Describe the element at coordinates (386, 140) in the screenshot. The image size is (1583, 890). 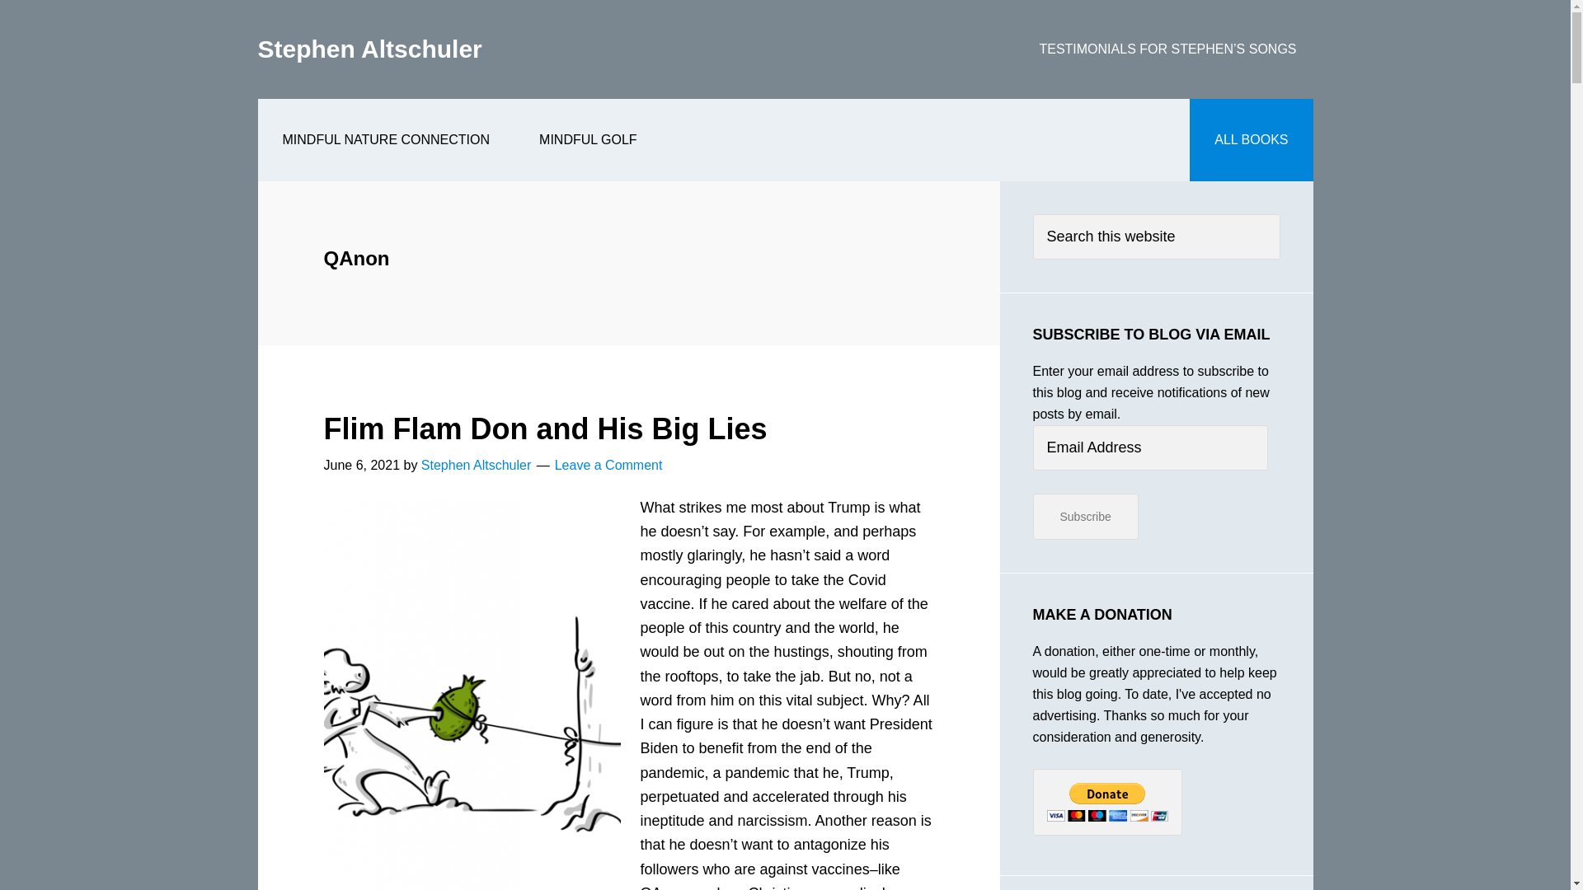
I see `MINDFUL NATURE CONNECTION` at that location.